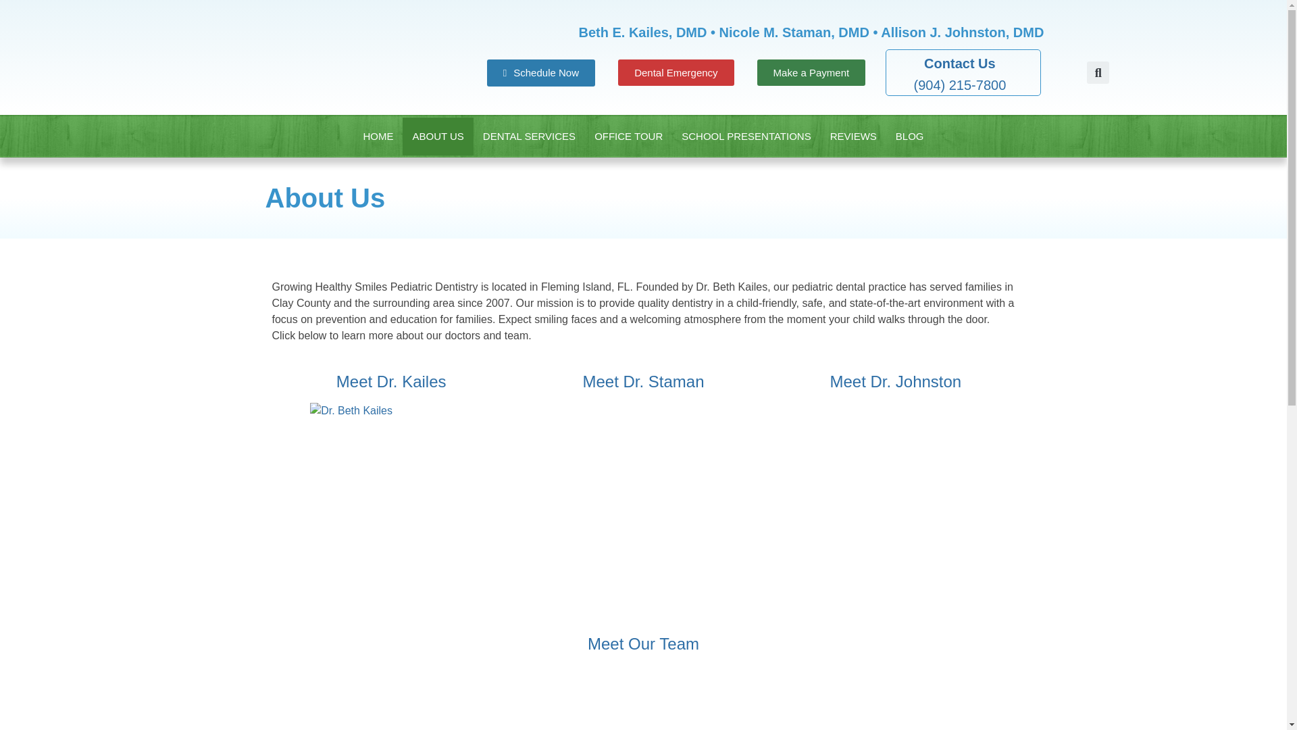 Image resolution: width=1297 pixels, height=730 pixels. I want to click on Contact Us, so click(959, 64).